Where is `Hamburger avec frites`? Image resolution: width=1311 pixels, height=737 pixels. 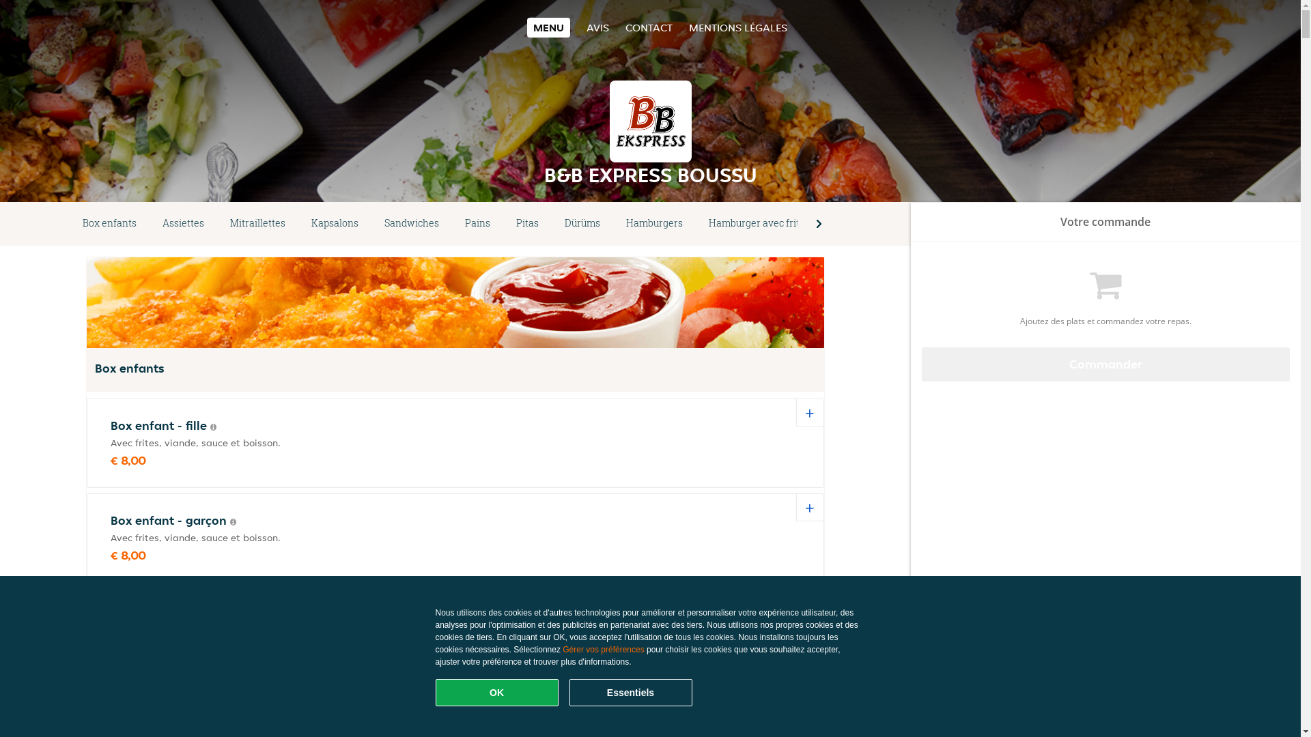
Hamburger avec frites is located at coordinates (759, 224).